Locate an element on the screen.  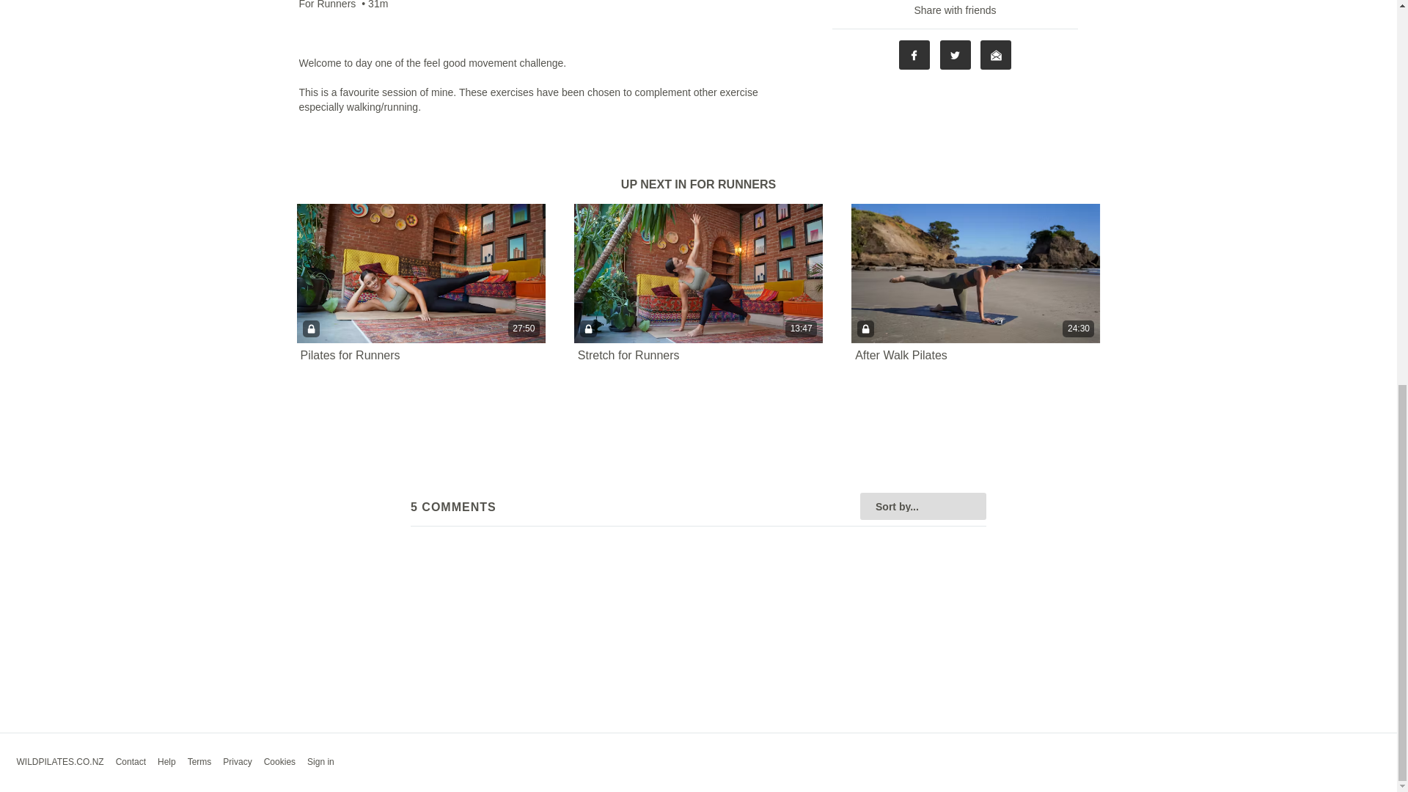
Pilates for Runners is located at coordinates (351, 355).